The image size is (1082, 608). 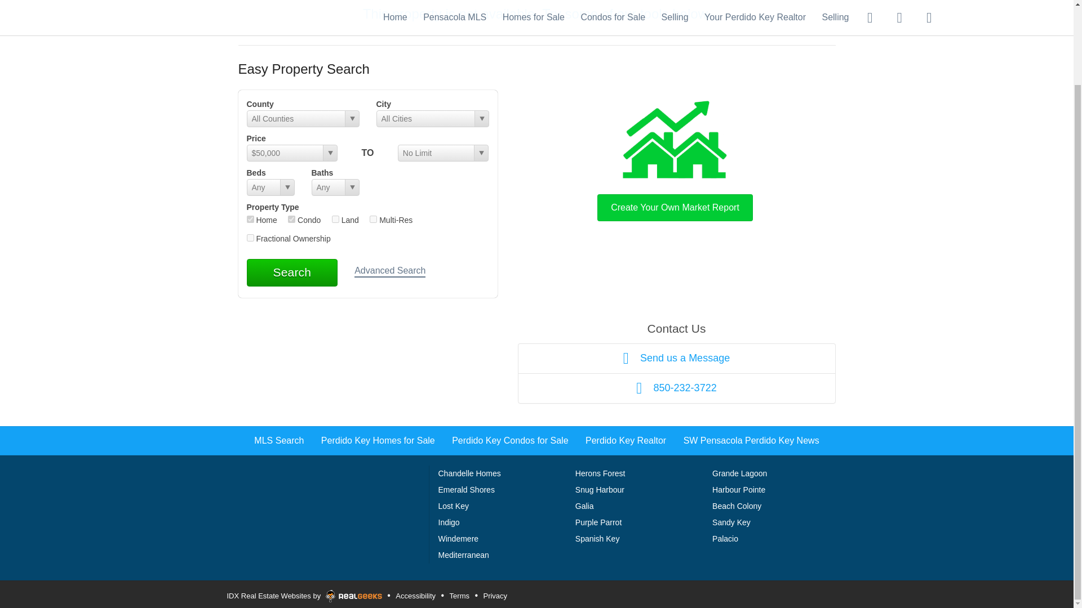 I want to click on SW Pensacola Perdido Key News, so click(x=751, y=440).